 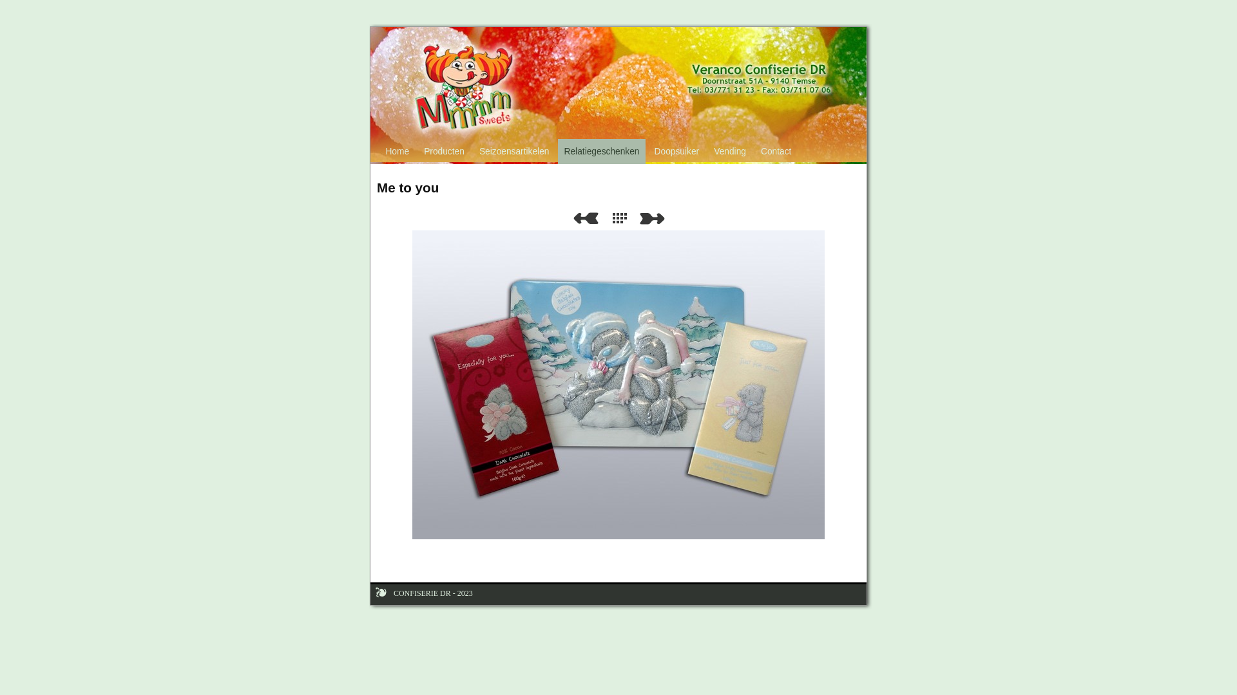 I want to click on Producten, so click(x=445, y=152).